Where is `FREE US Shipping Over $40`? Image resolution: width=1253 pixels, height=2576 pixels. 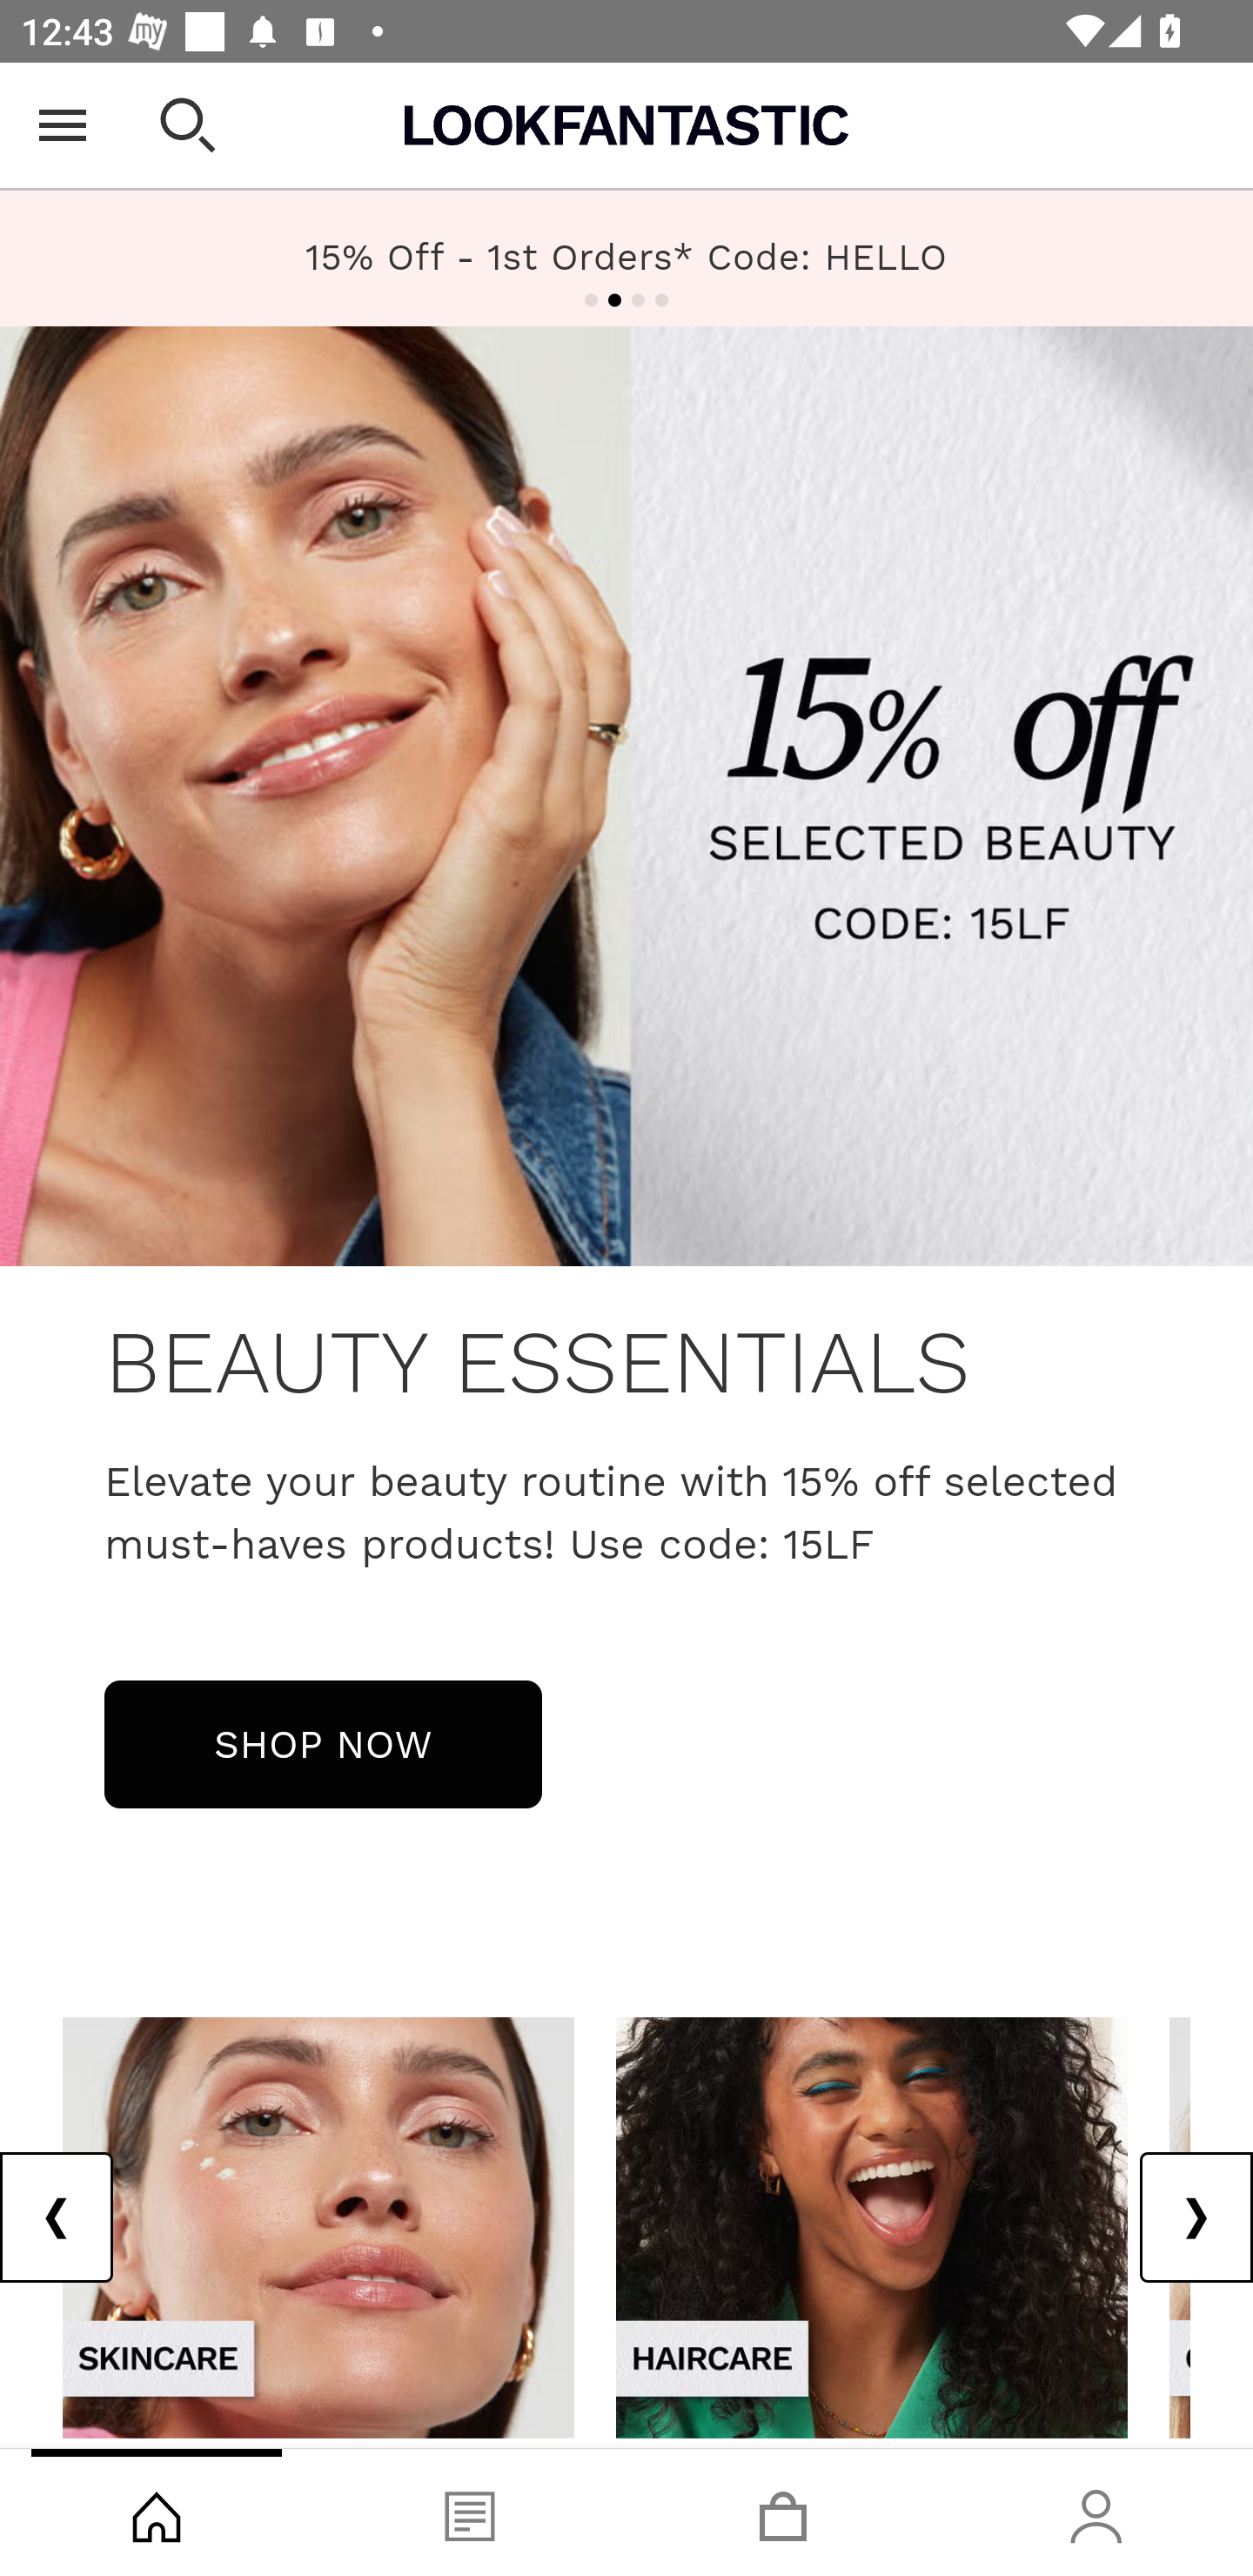
FREE US Shipping Over $40 is located at coordinates (626, 258).